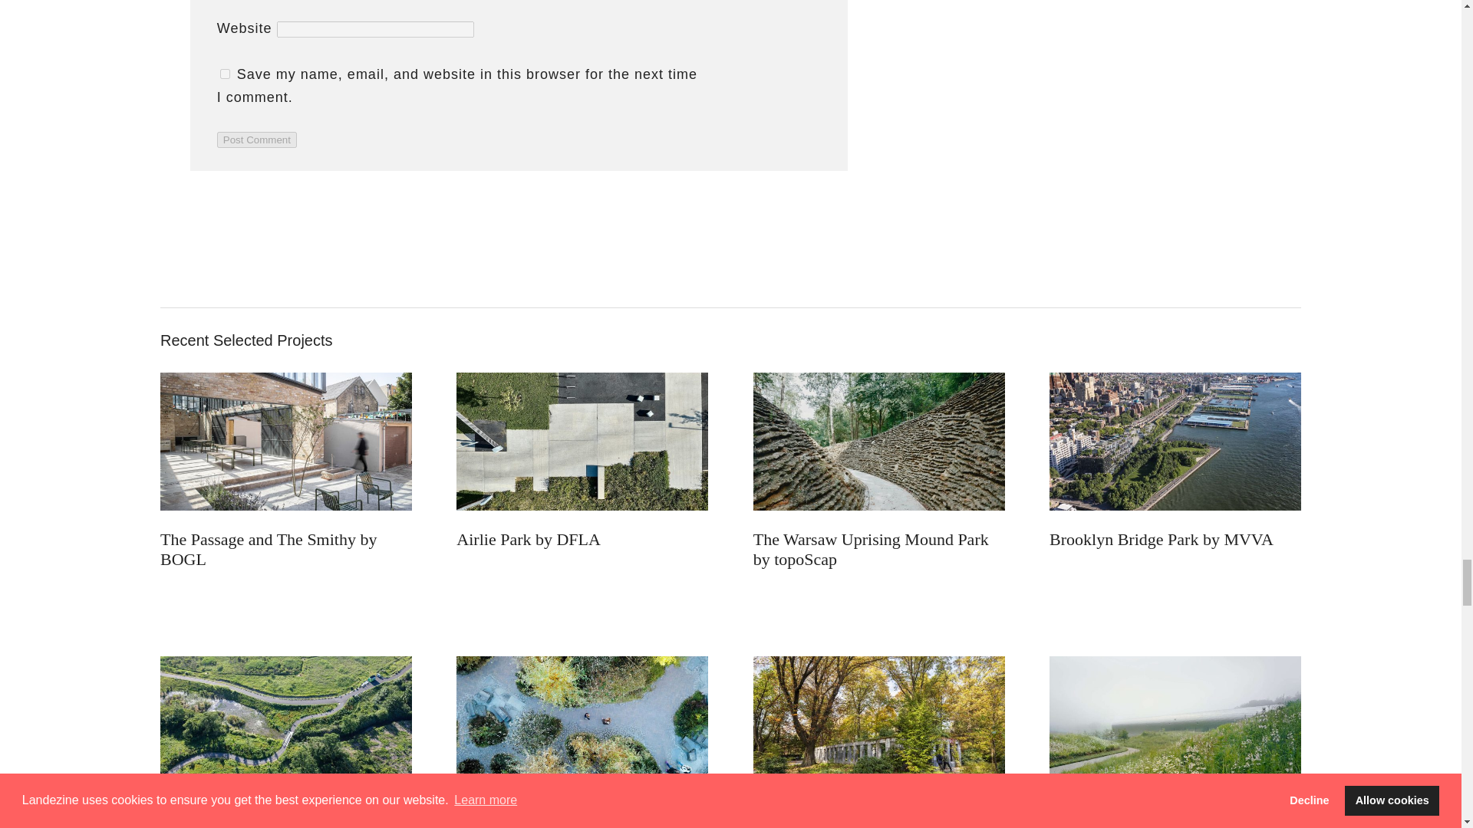  I want to click on Post Comment, so click(256, 140).